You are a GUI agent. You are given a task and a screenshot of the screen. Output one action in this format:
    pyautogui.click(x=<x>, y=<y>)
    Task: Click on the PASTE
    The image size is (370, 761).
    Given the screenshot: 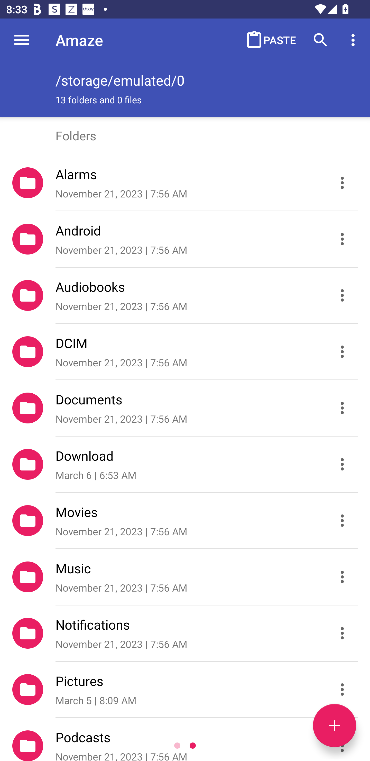 What is the action you would take?
    pyautogui.click(x=269, y=40)
    